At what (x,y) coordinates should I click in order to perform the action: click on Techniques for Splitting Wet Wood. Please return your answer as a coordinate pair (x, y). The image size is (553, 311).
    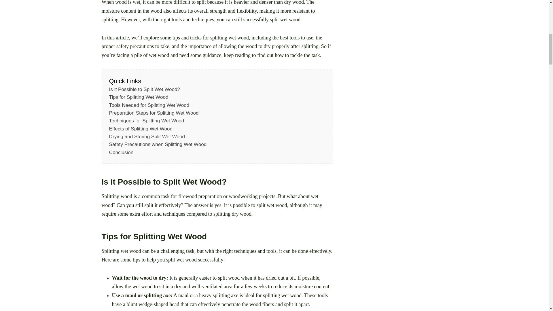
    Looking at the image, I should click on (146, 121).